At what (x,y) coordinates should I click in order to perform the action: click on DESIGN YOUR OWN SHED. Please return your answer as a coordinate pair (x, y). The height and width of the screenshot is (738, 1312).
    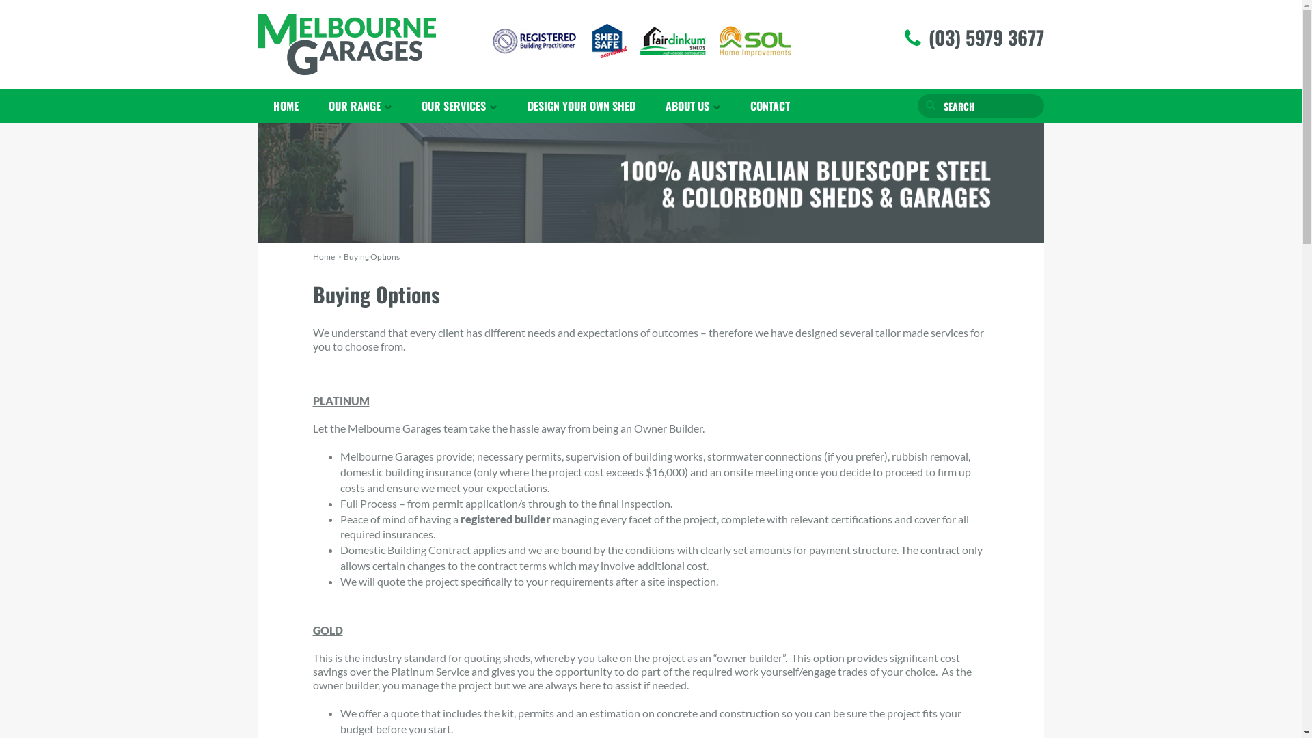
    Looking at the image, I should click on (581, 106).